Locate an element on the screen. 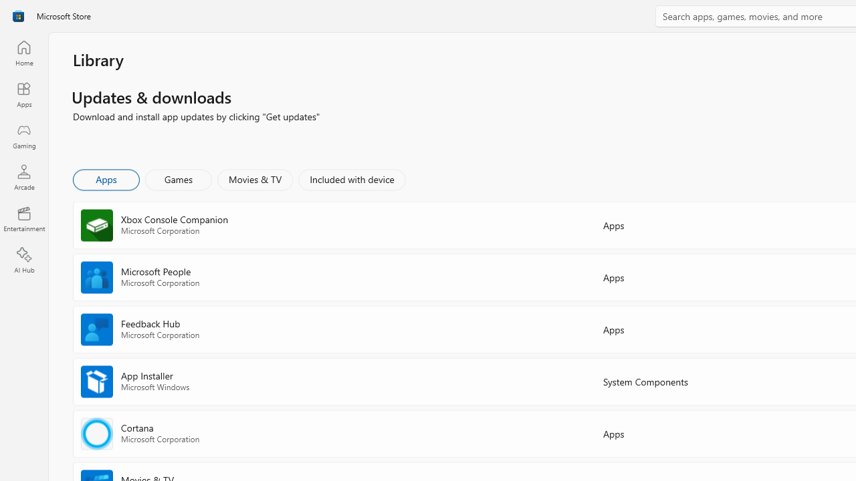 Image resolution: width=856 pixels, height=481 pixels. Movies & TV is located at coordinates (255, 179).